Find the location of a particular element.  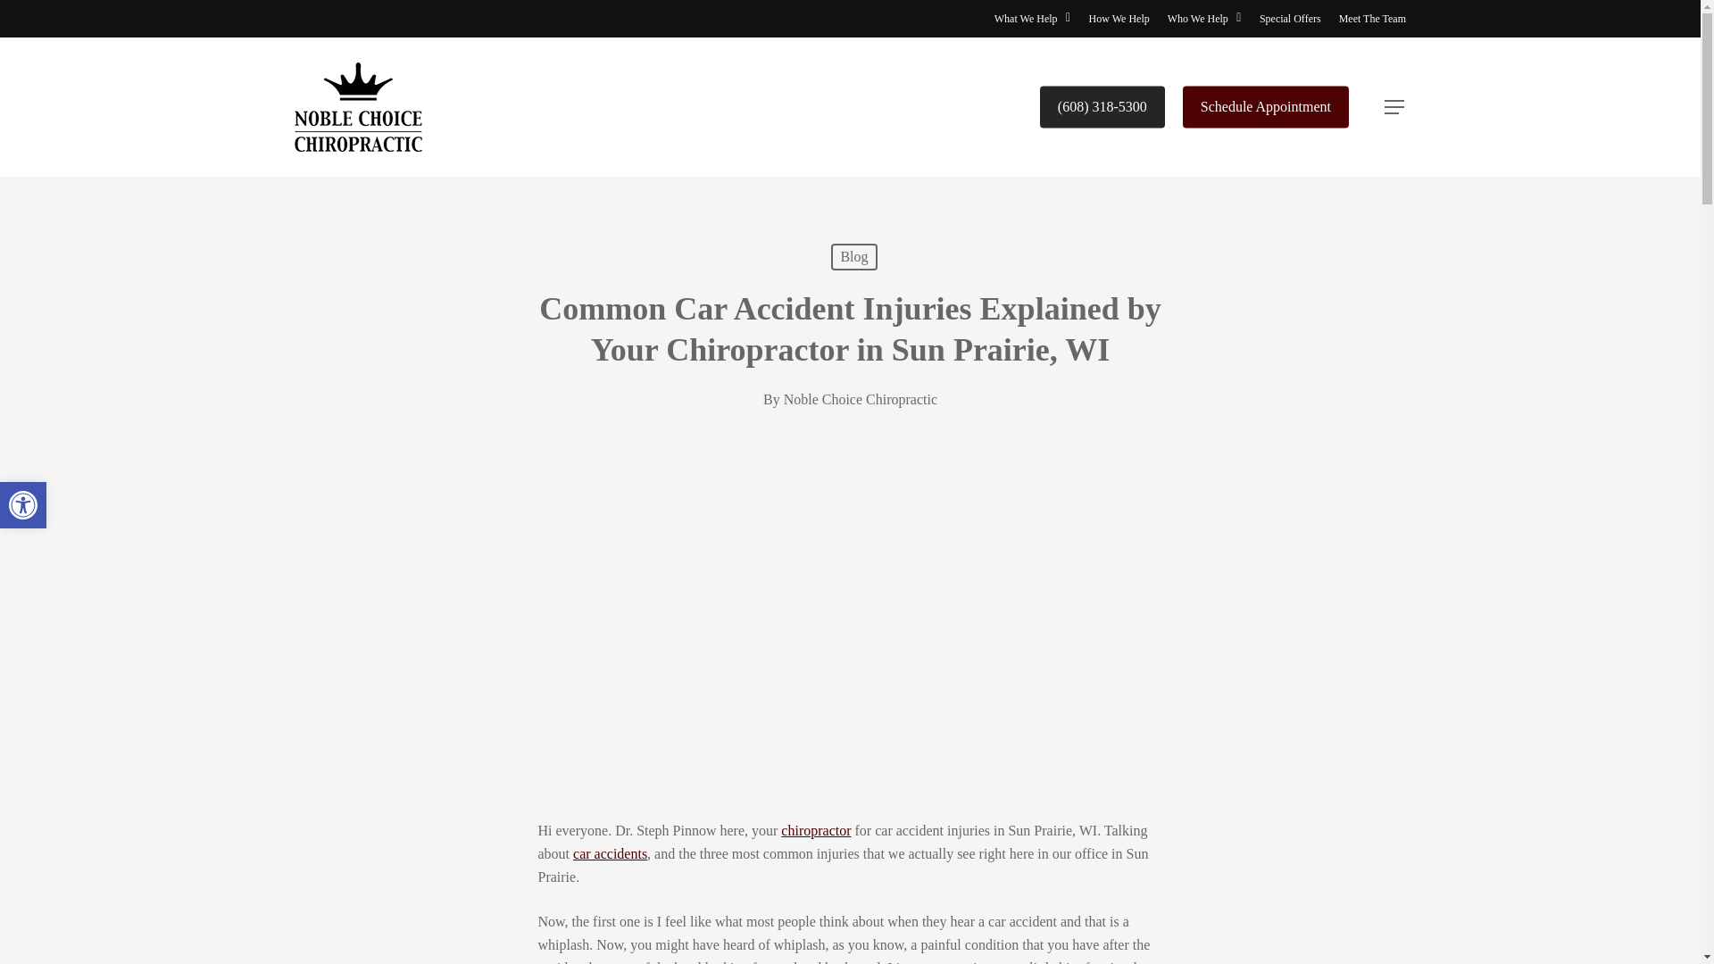

Posts by Noble Choice Chiropractic is located at coordinates (861, 398).